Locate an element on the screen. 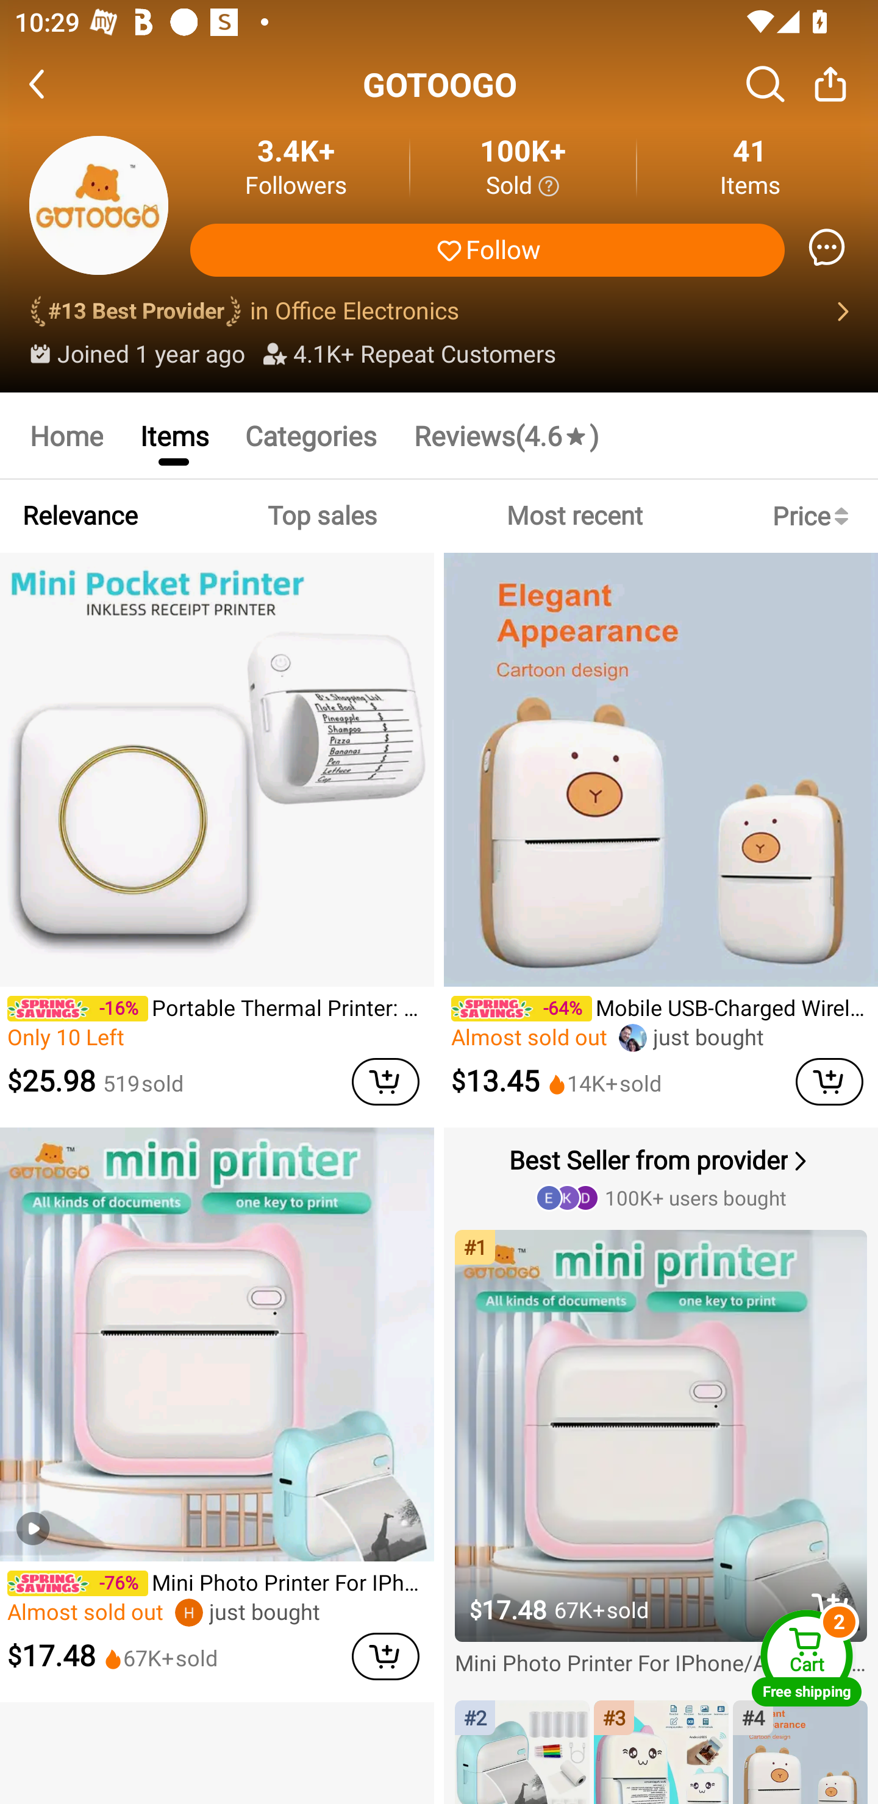 This screenshot has width=878, height=1804. #2 is located at coordinates (522, 1753).